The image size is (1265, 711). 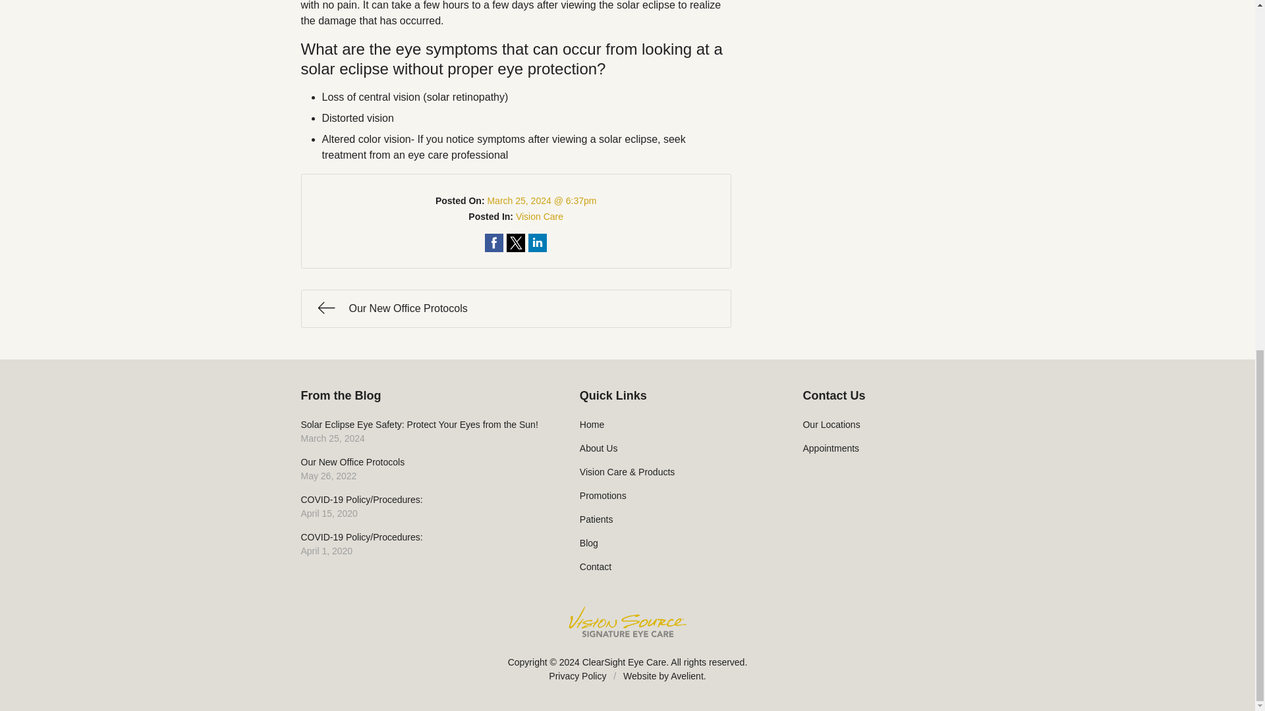 What do you see at coordinates (515, 308) in the screenshot?
I see `Our New Office Protocols` at bounding box center [515, 308].